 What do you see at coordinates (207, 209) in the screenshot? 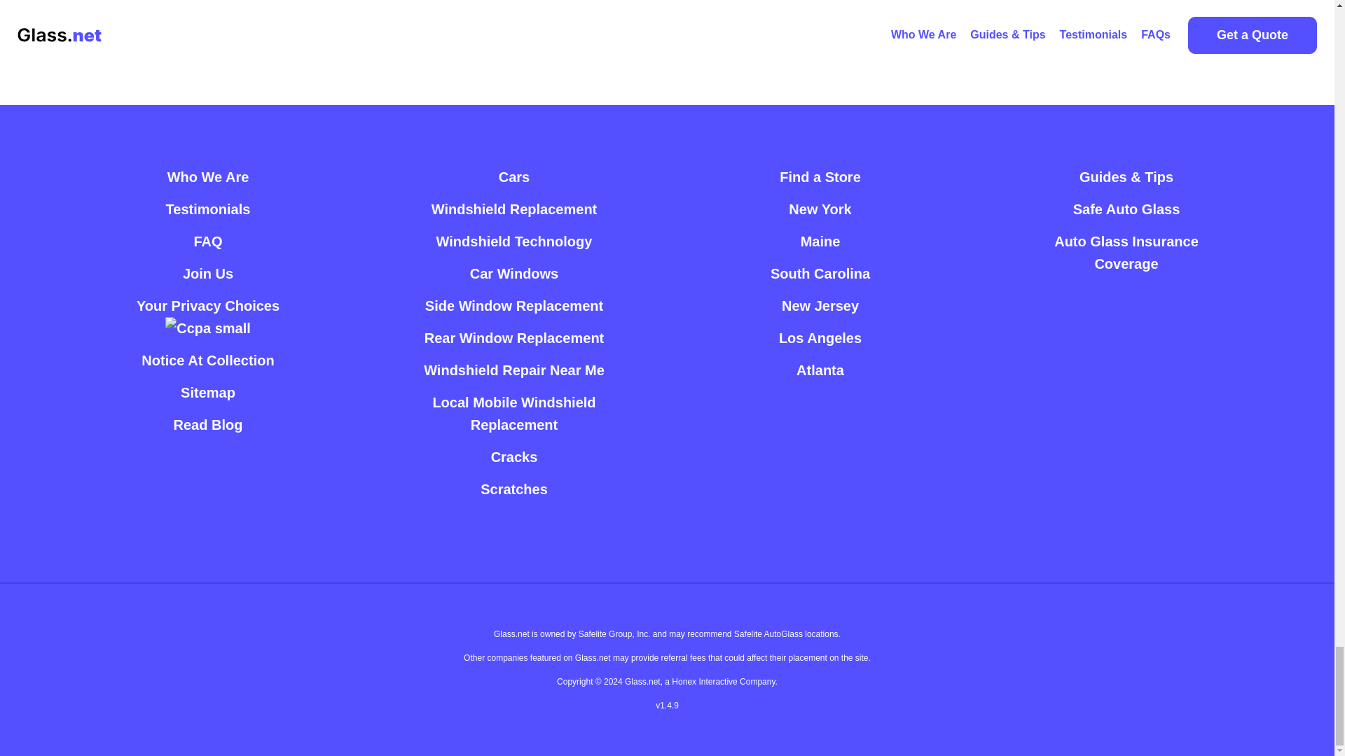
I see `Testimonials` at bounding box center [207, 209].